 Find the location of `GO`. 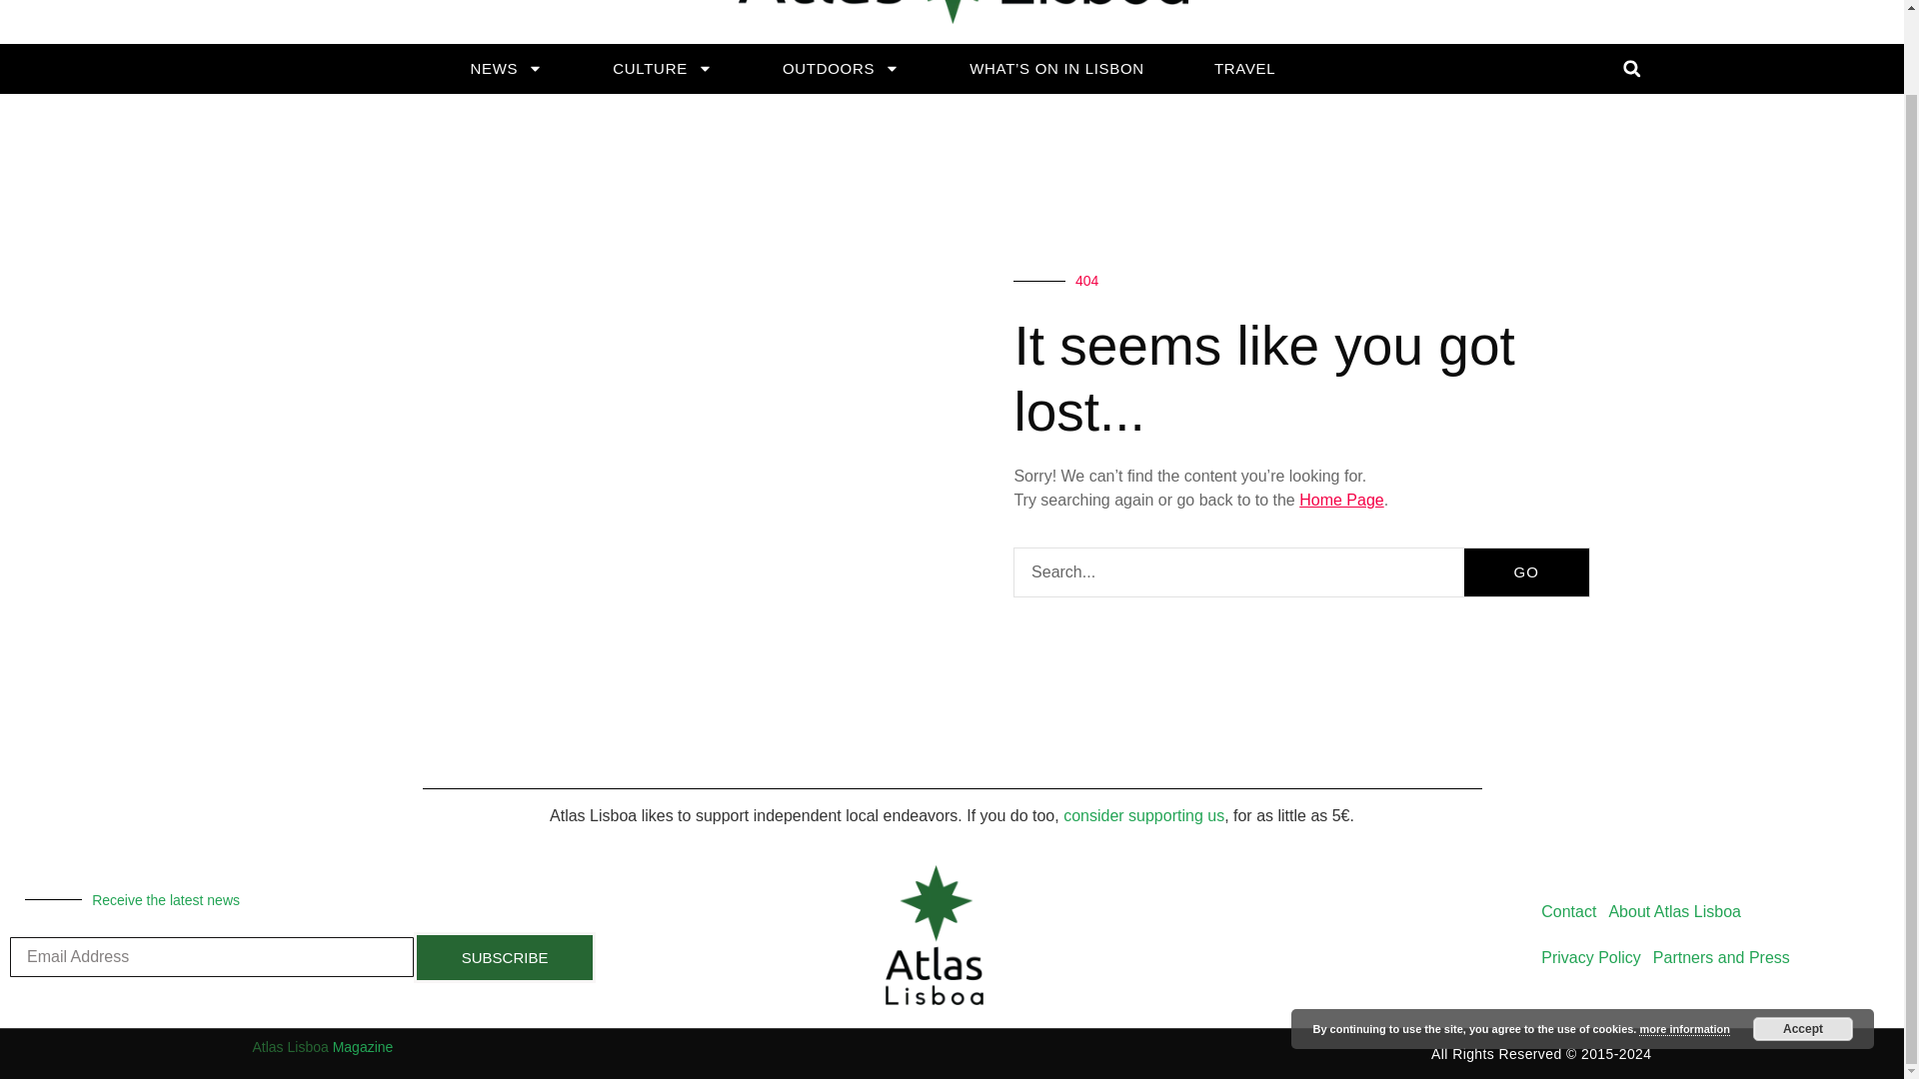

GO is located at coordinates (1525, 571).